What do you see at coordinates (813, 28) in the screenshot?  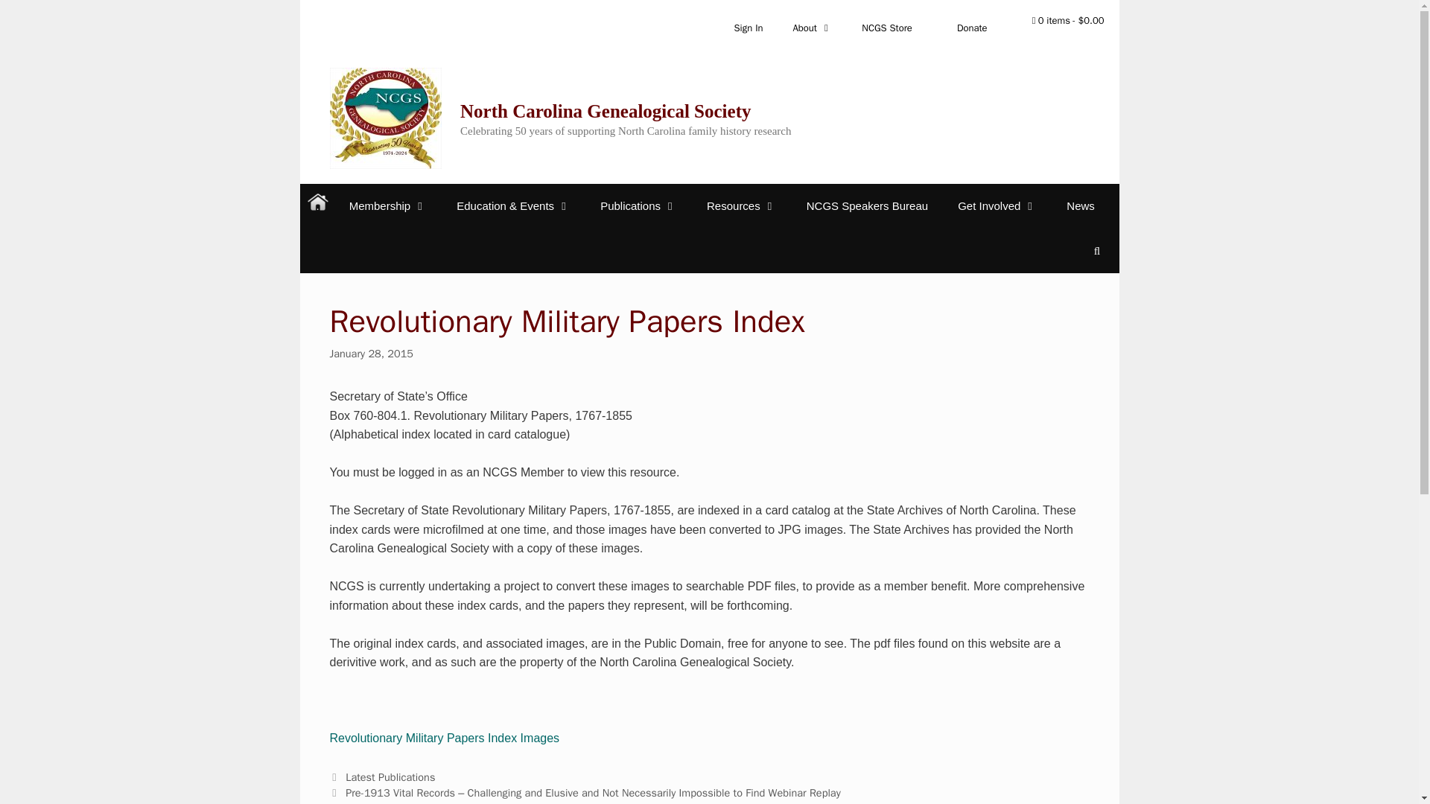 I see `About` at bounding box center [813, 28].